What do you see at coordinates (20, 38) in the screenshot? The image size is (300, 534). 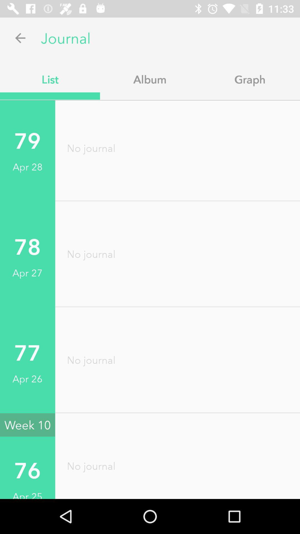 I see `launch icon next to the journal item` at bounding box center [20, 38].